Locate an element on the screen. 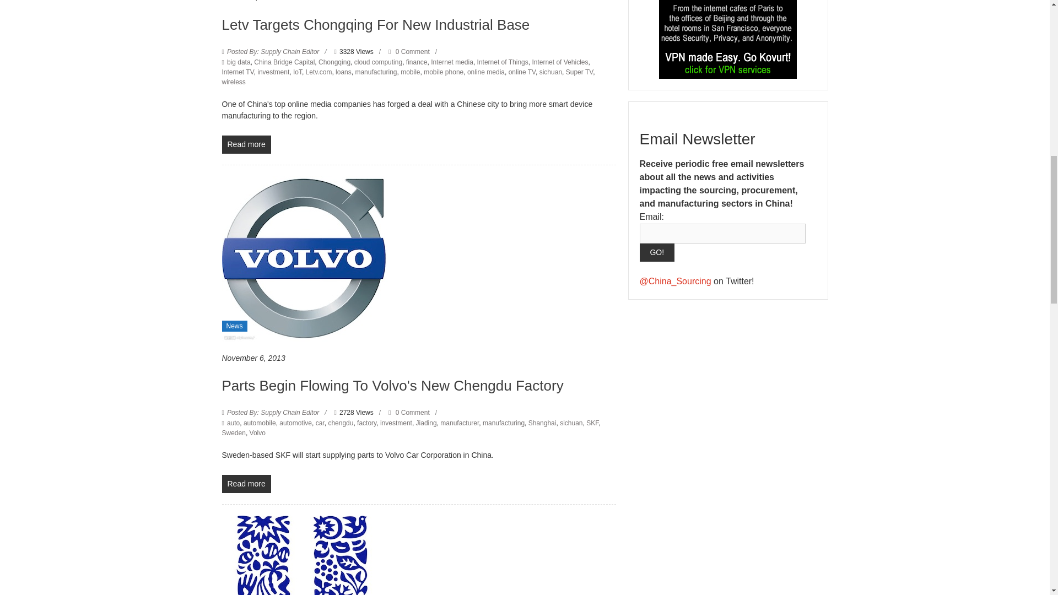 Image resolution: width=1058 pixels, height=595 pixels. cloud computing is located at coordinates (378, 62).